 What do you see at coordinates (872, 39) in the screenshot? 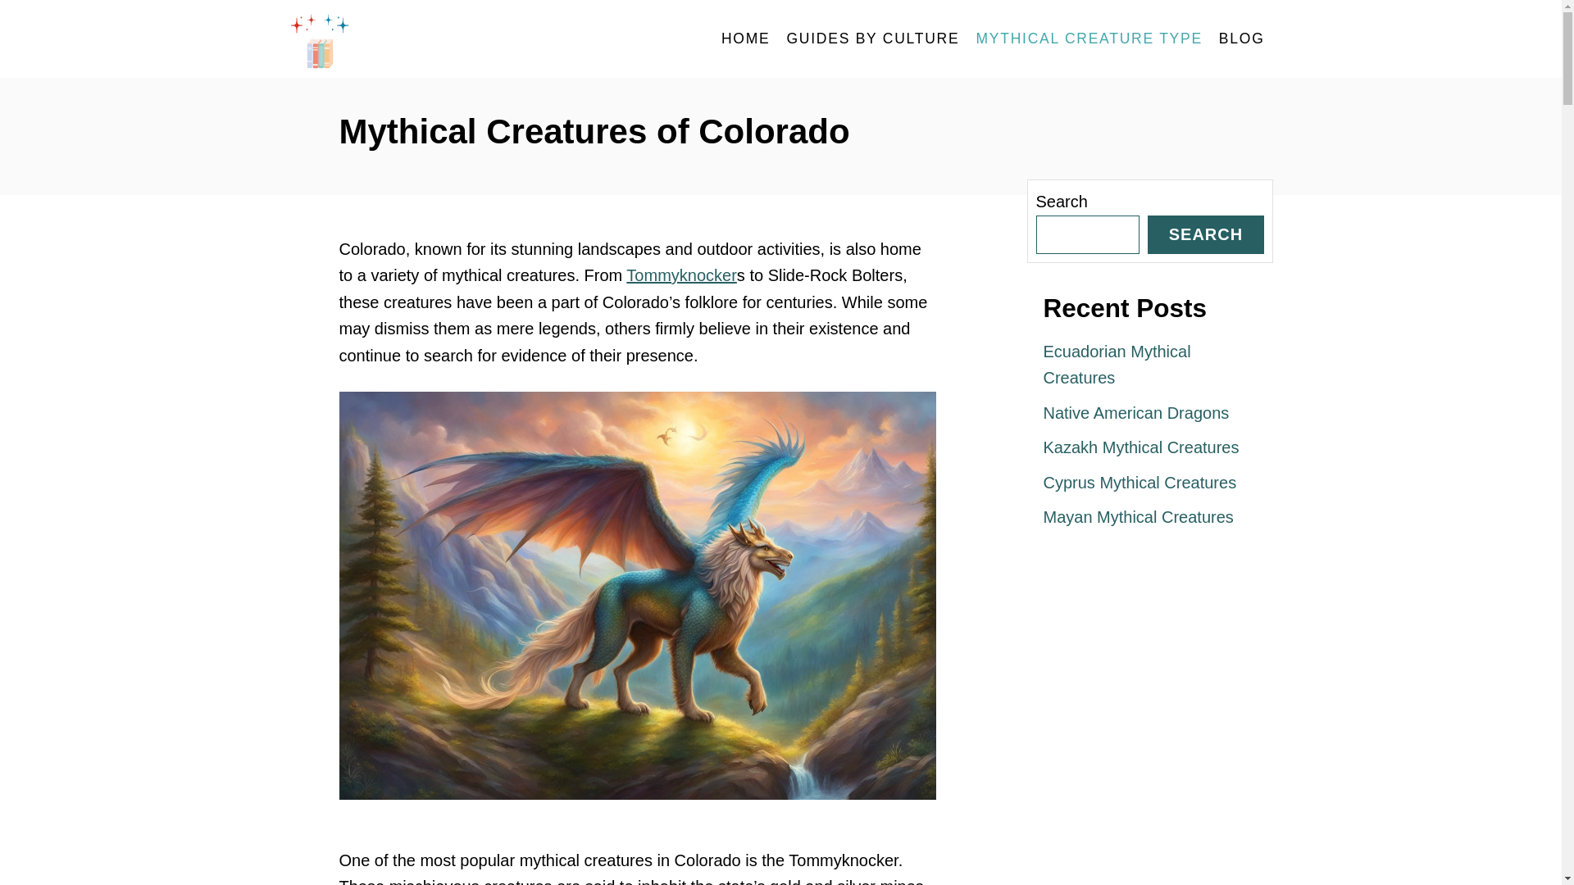
I see `GUIDES BY CULTURE` at bounding box center [872, 39].